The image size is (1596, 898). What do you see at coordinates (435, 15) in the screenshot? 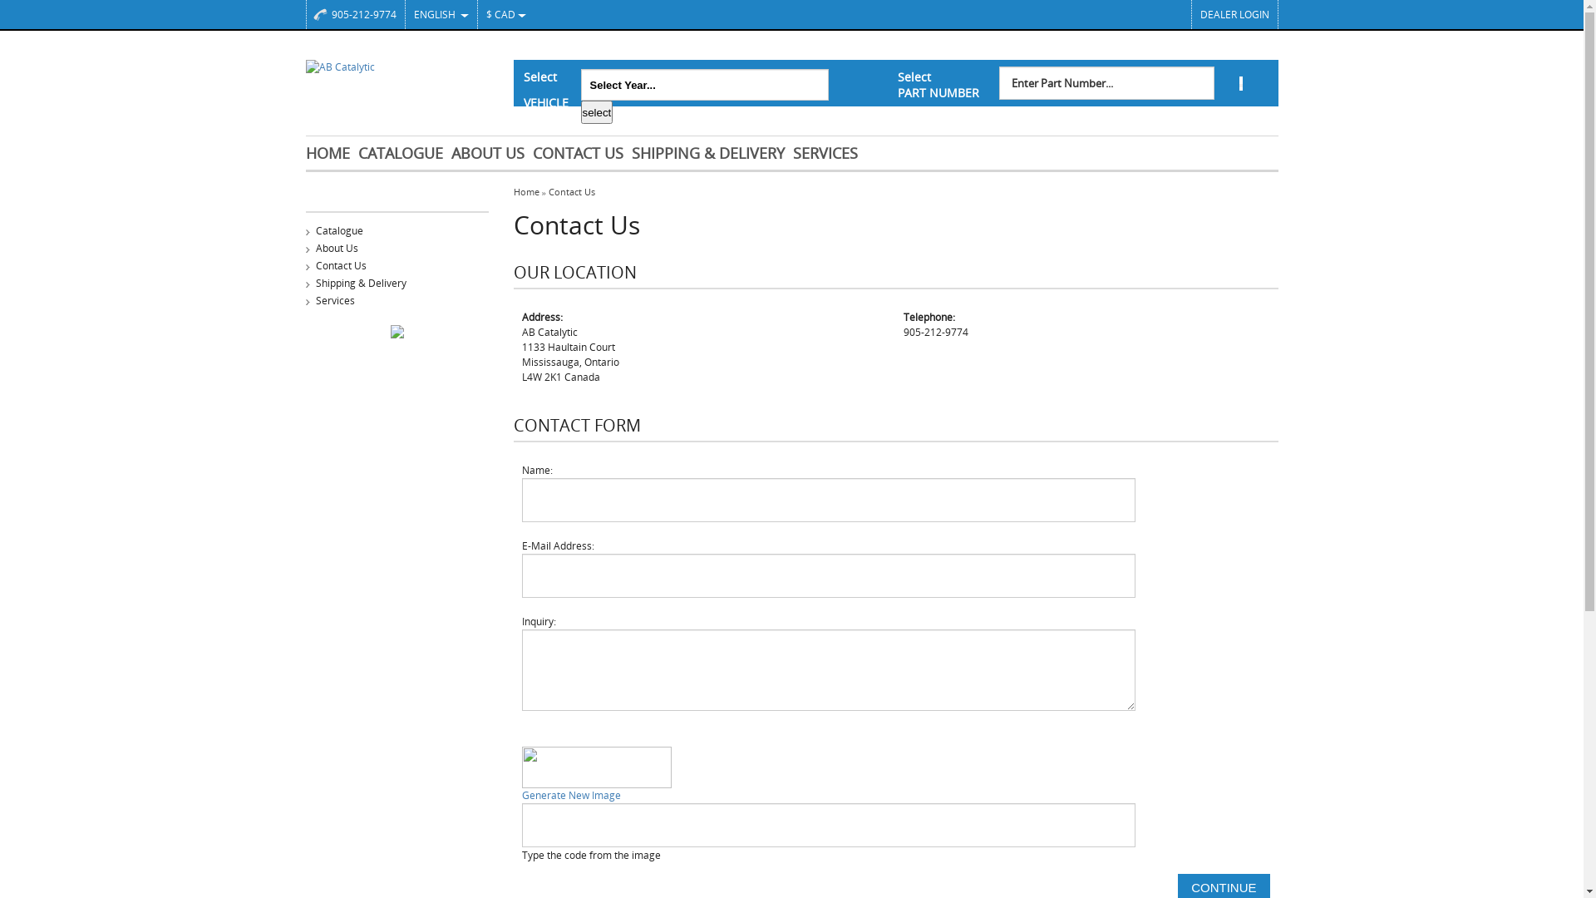
I see `ENGLISH` at bounding box center [435, 15].